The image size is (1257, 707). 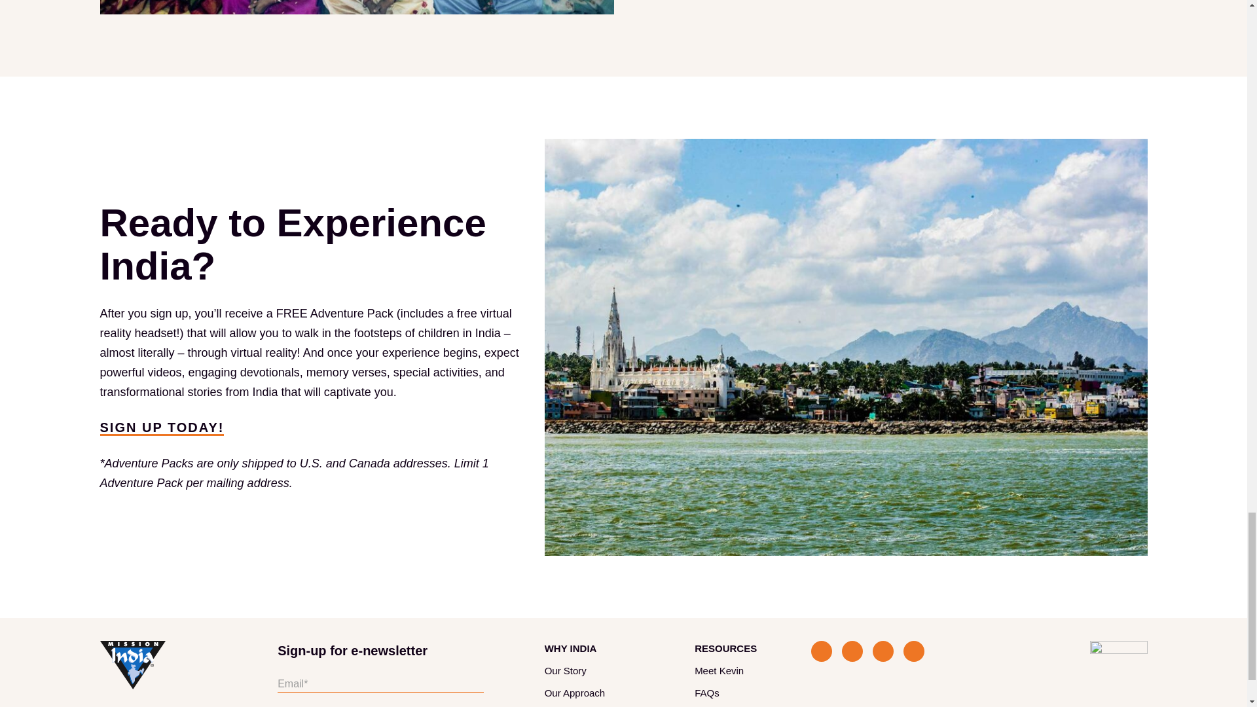 I want to click on Our Approach, so click(x=575, y=693).